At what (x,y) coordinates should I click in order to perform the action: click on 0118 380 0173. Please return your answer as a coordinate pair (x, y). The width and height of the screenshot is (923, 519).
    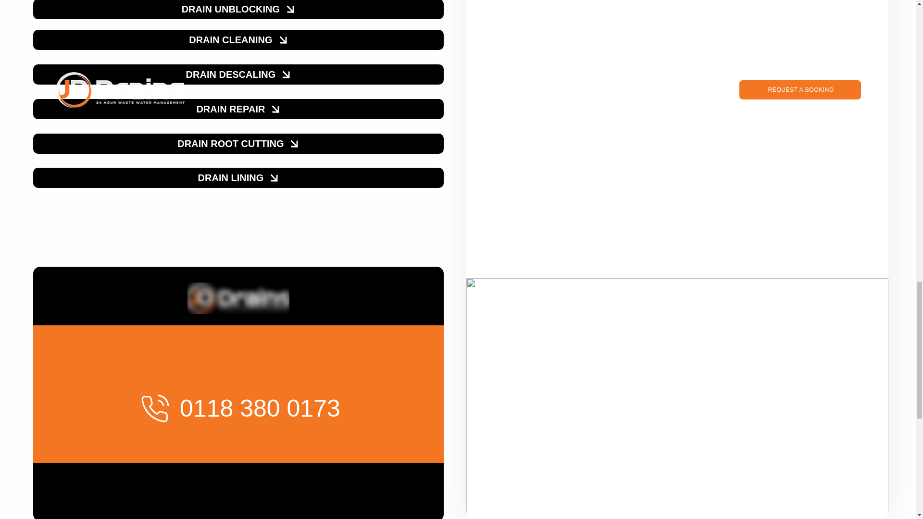
    Looking at the image, I should click on (238, 408).